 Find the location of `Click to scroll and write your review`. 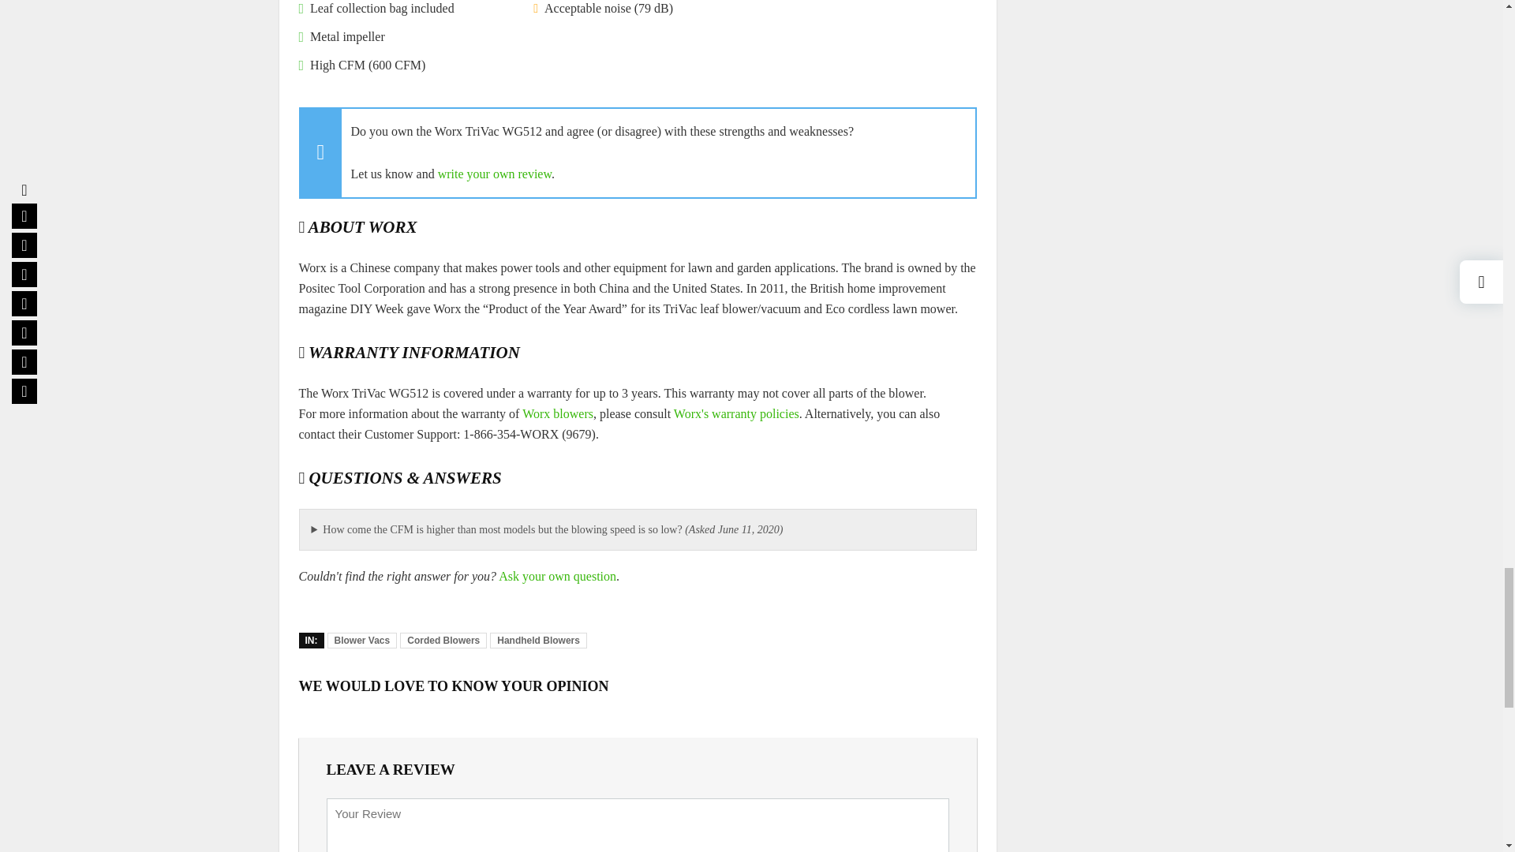

Click to scroll and write your review is located at coordinates (494, 174).